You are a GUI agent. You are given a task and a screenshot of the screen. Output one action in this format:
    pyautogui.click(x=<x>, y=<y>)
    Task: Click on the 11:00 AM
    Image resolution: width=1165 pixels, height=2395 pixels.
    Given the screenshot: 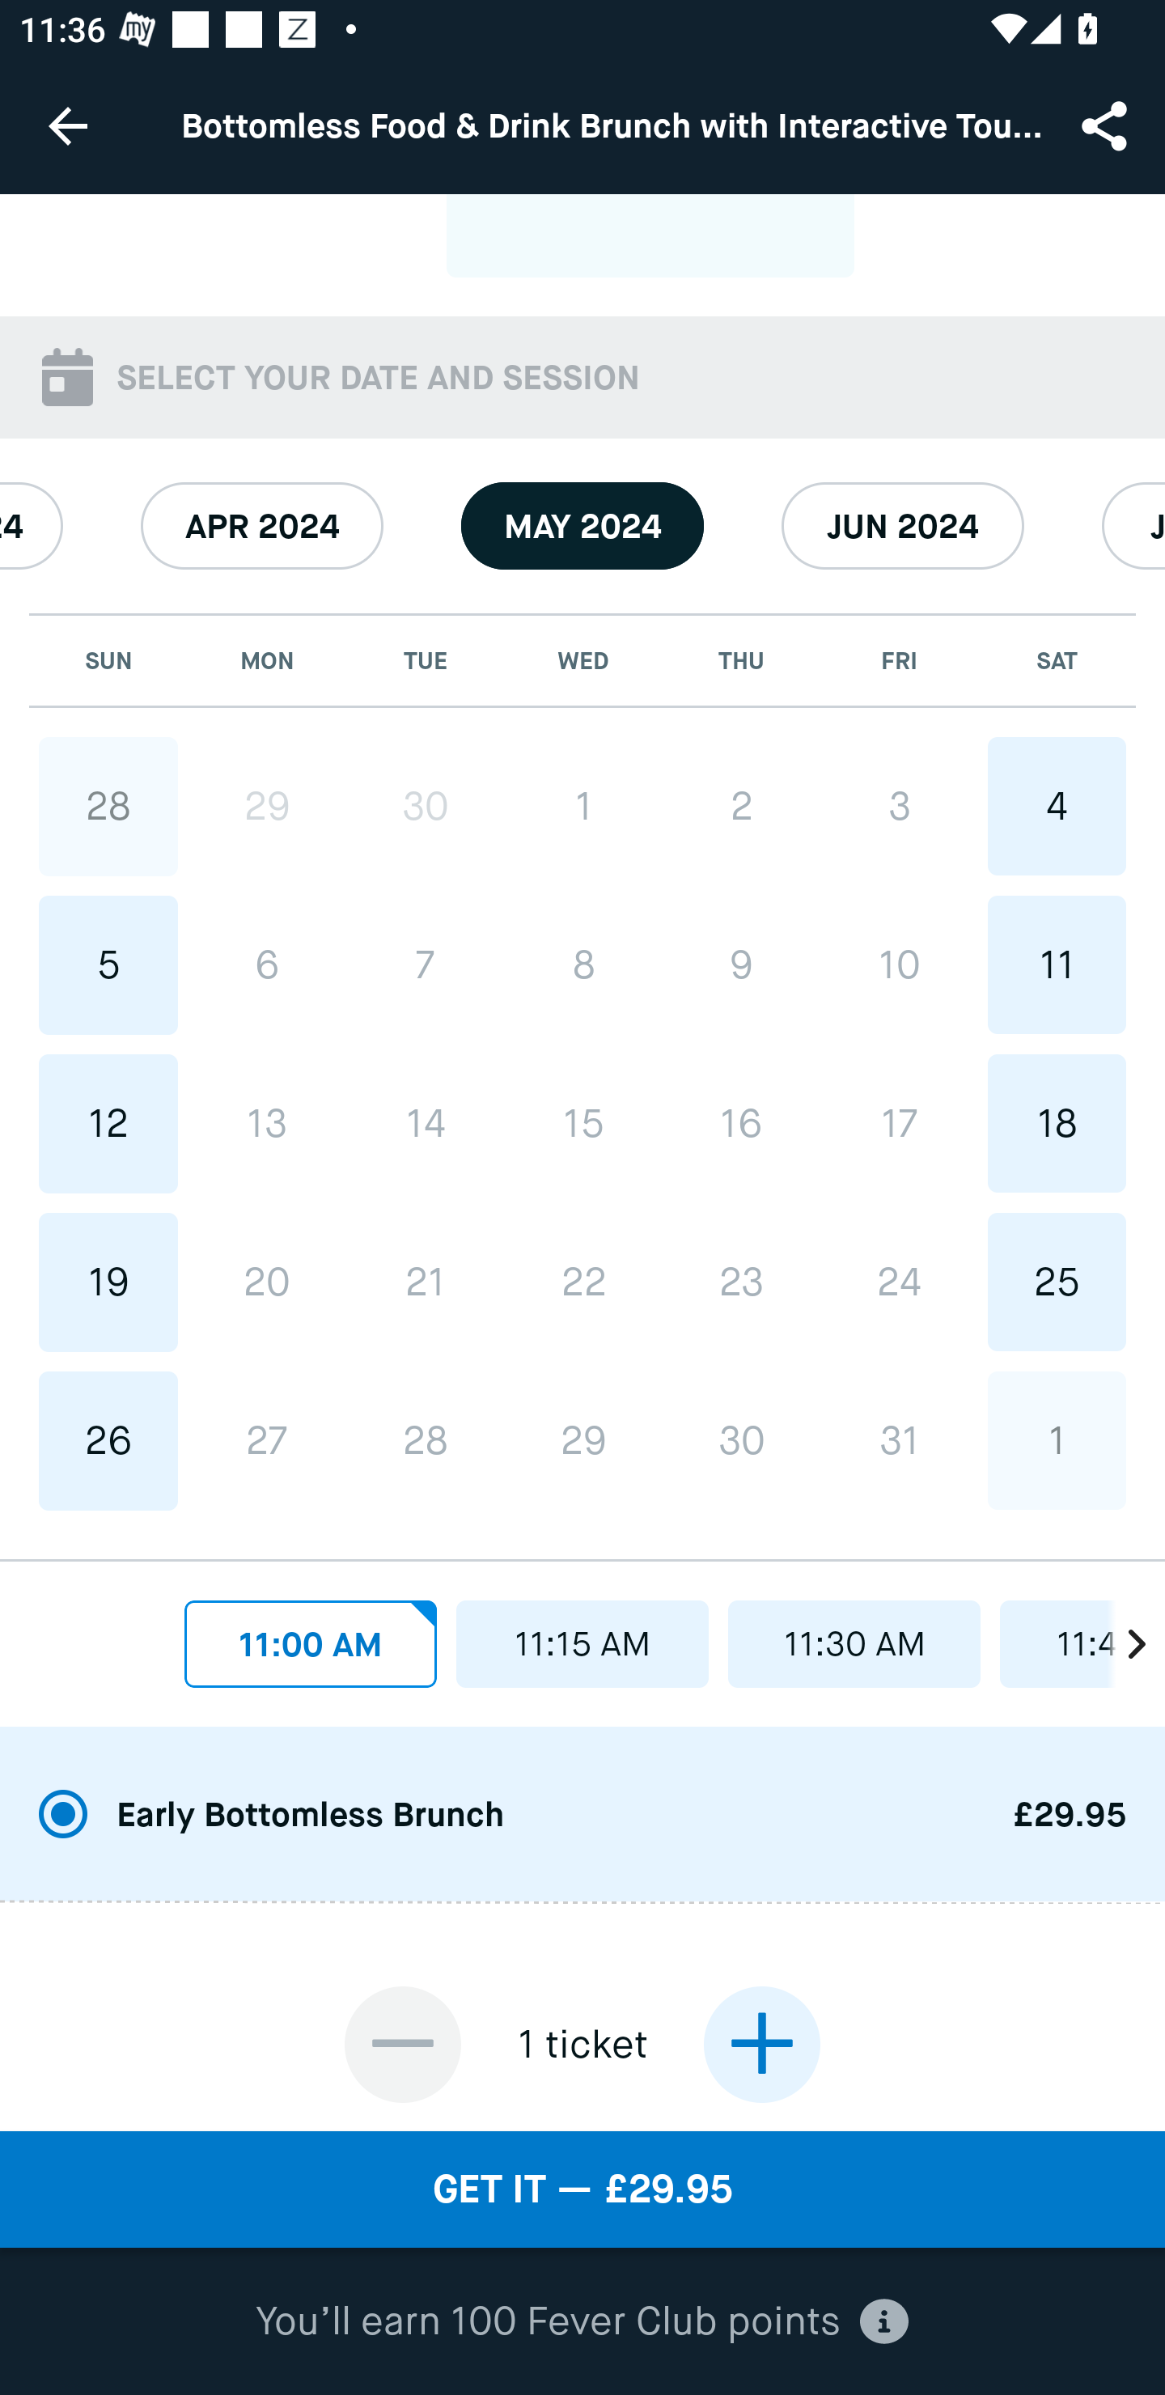 What is the action you would take?
    pyautogui.click(x=311, y=1644)
    